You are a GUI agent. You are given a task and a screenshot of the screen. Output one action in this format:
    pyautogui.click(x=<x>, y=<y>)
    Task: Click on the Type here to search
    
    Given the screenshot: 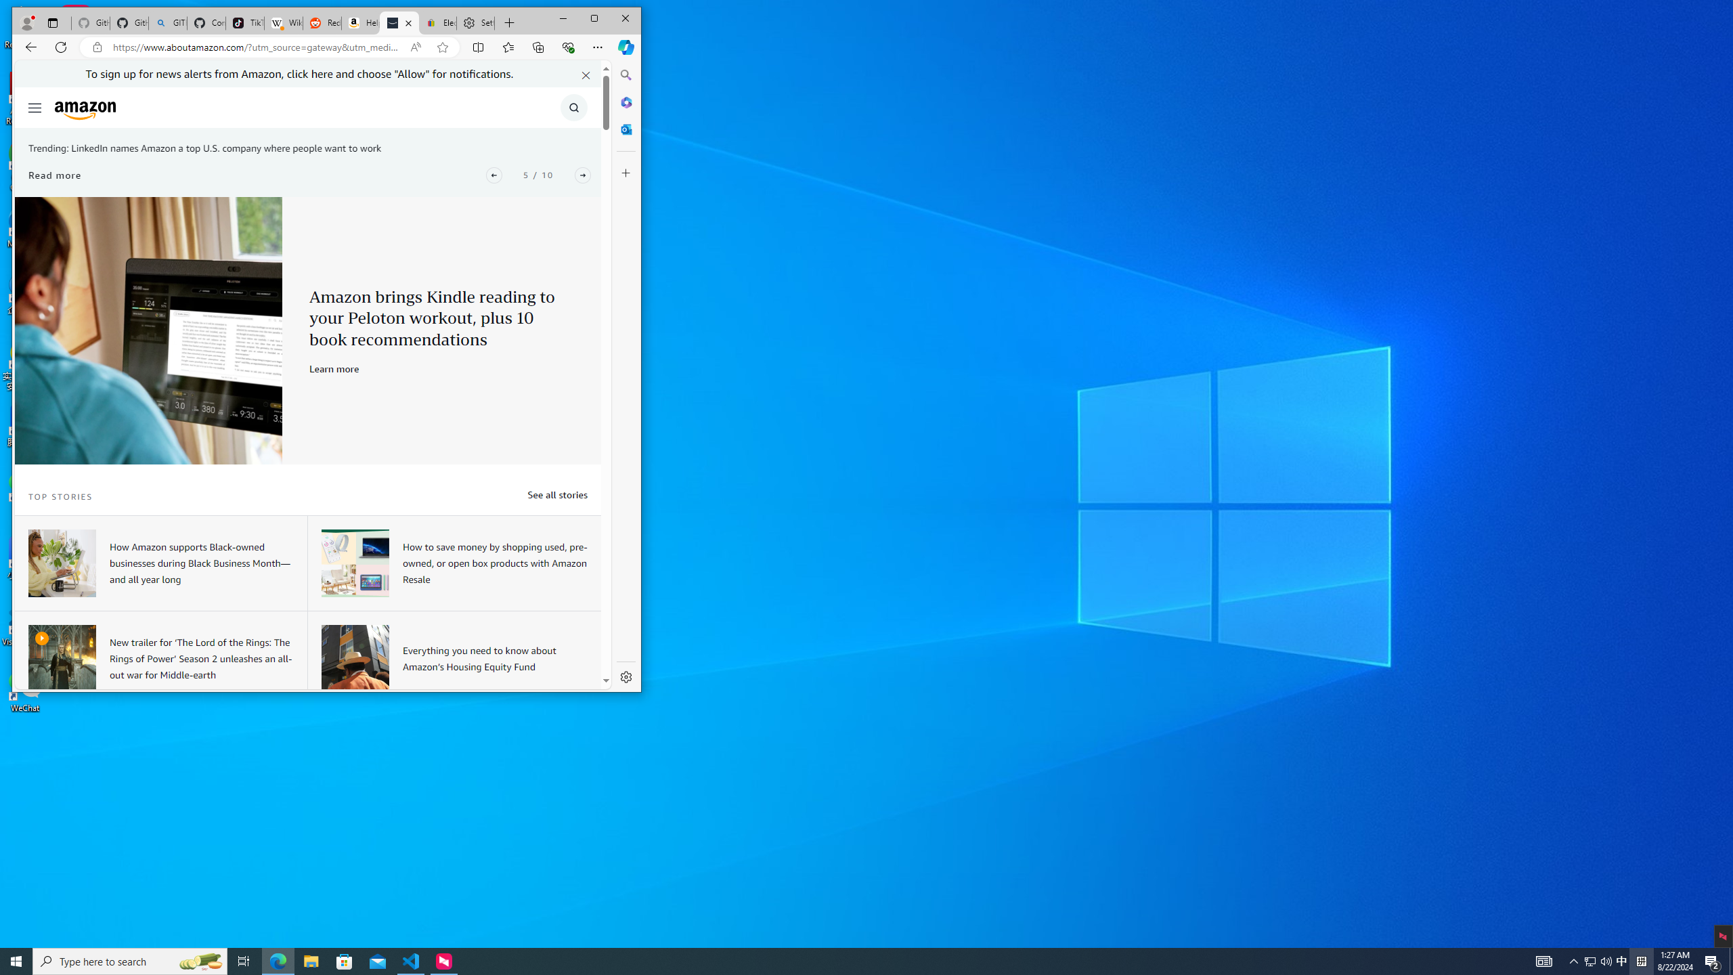 What is the action you would take?
    pyautogui.click(x=130, y=961)
    